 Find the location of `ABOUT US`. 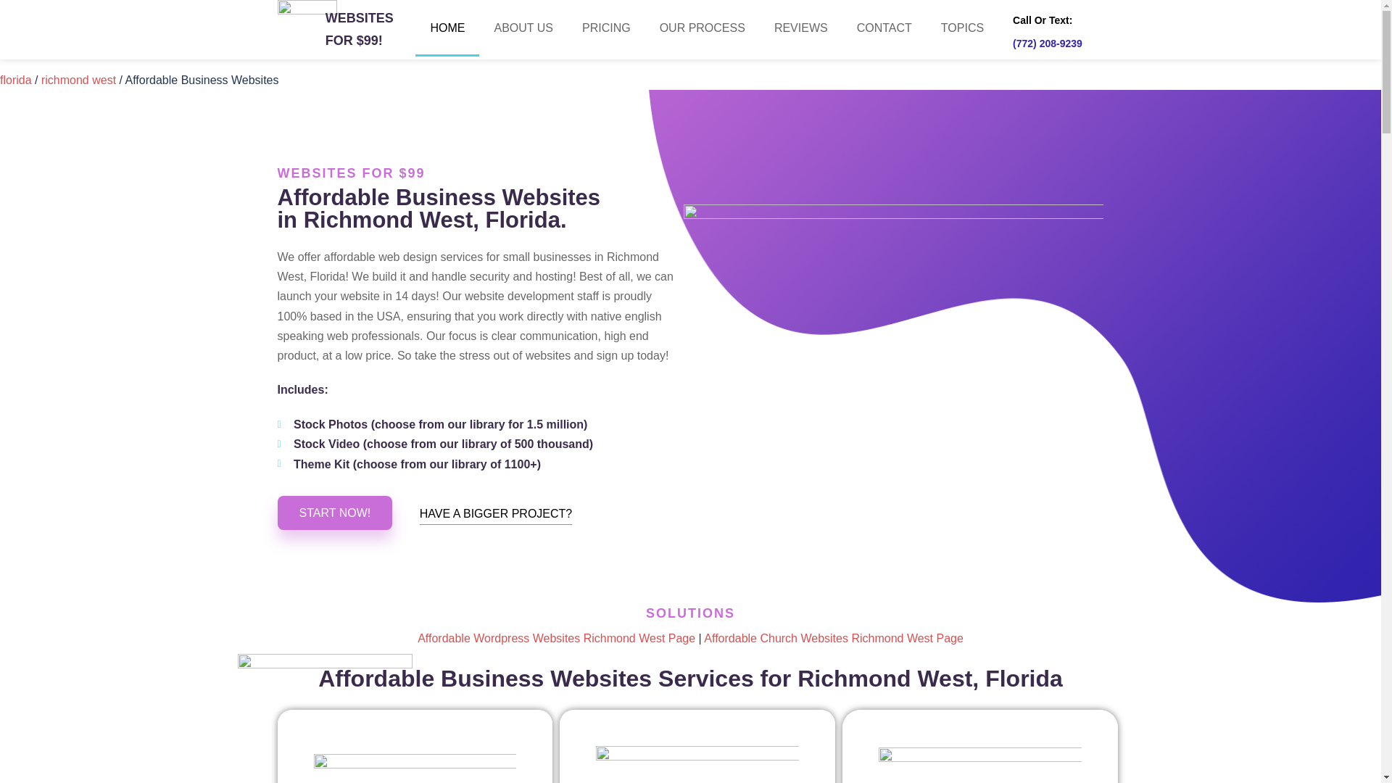

ABOUT US is located at coordinates (523, 28).